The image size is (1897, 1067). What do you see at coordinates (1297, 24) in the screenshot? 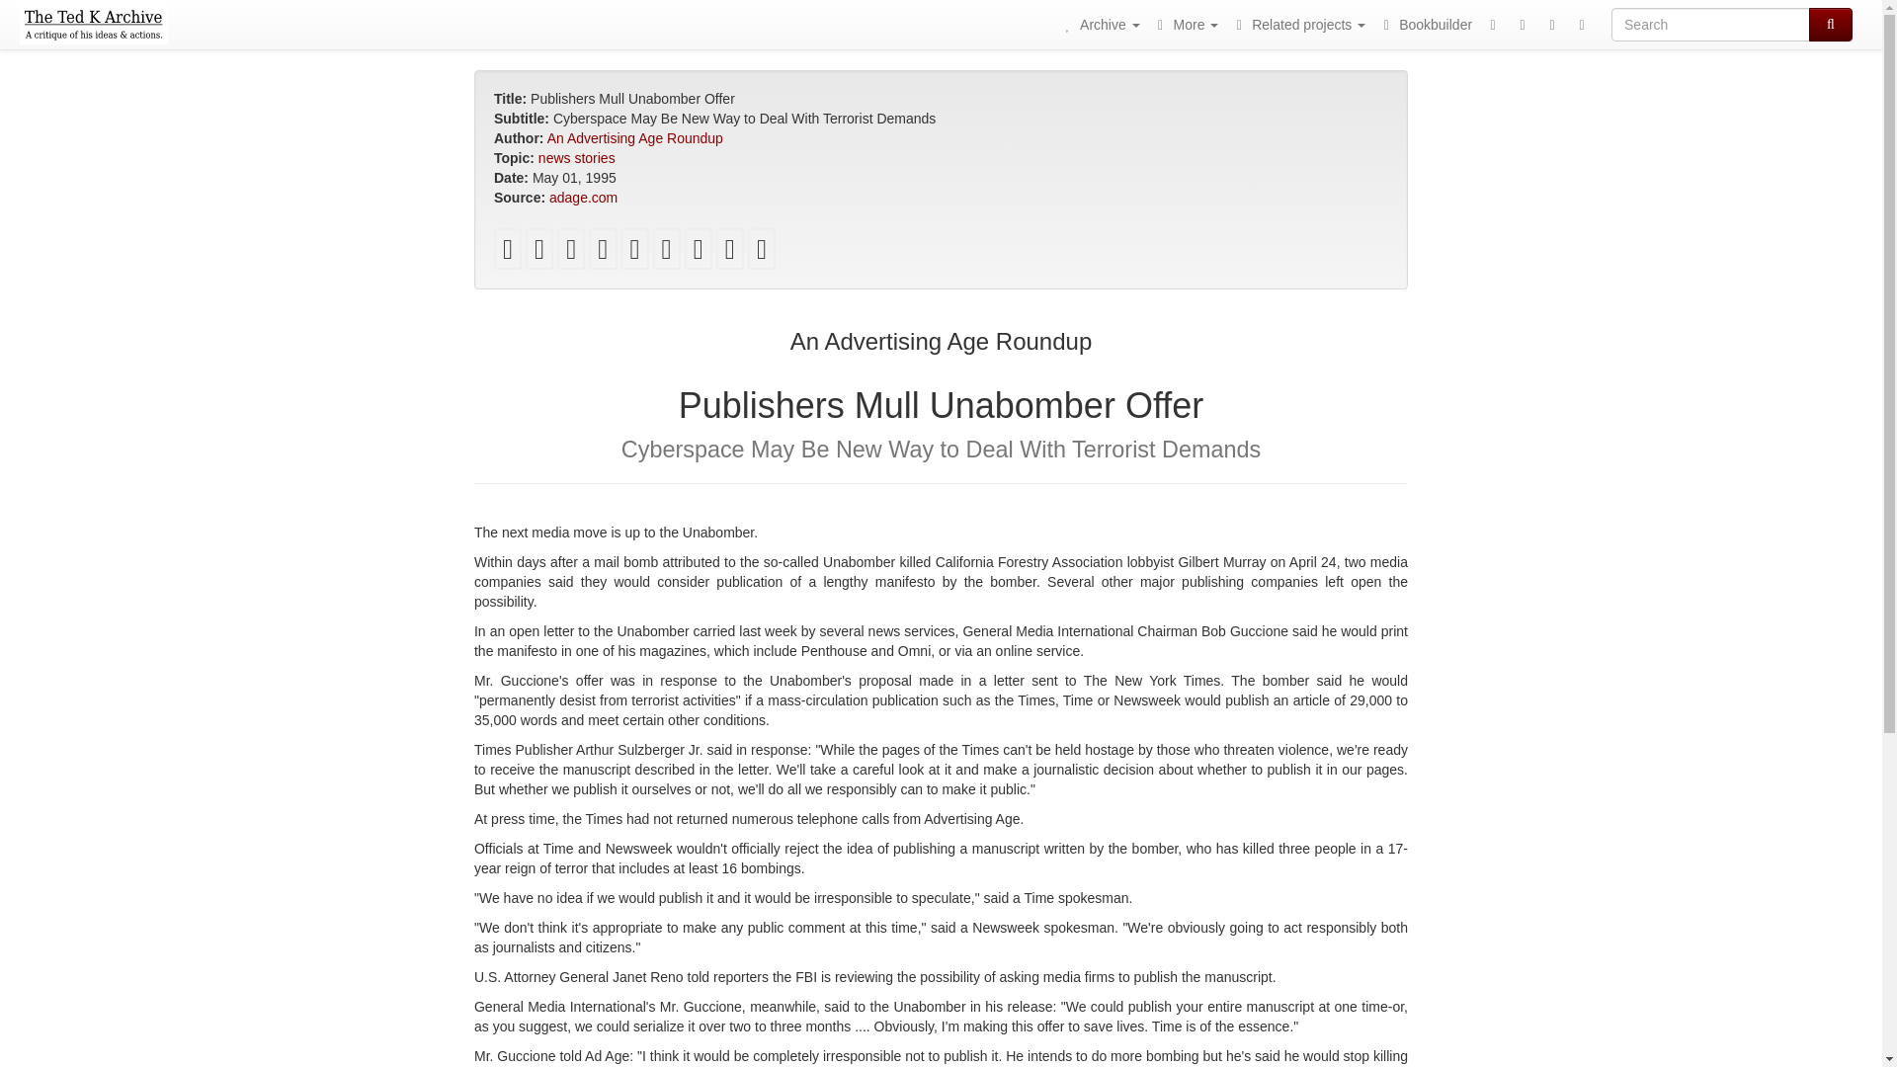
I see `Related projects` at bounding box center [1297, 24].